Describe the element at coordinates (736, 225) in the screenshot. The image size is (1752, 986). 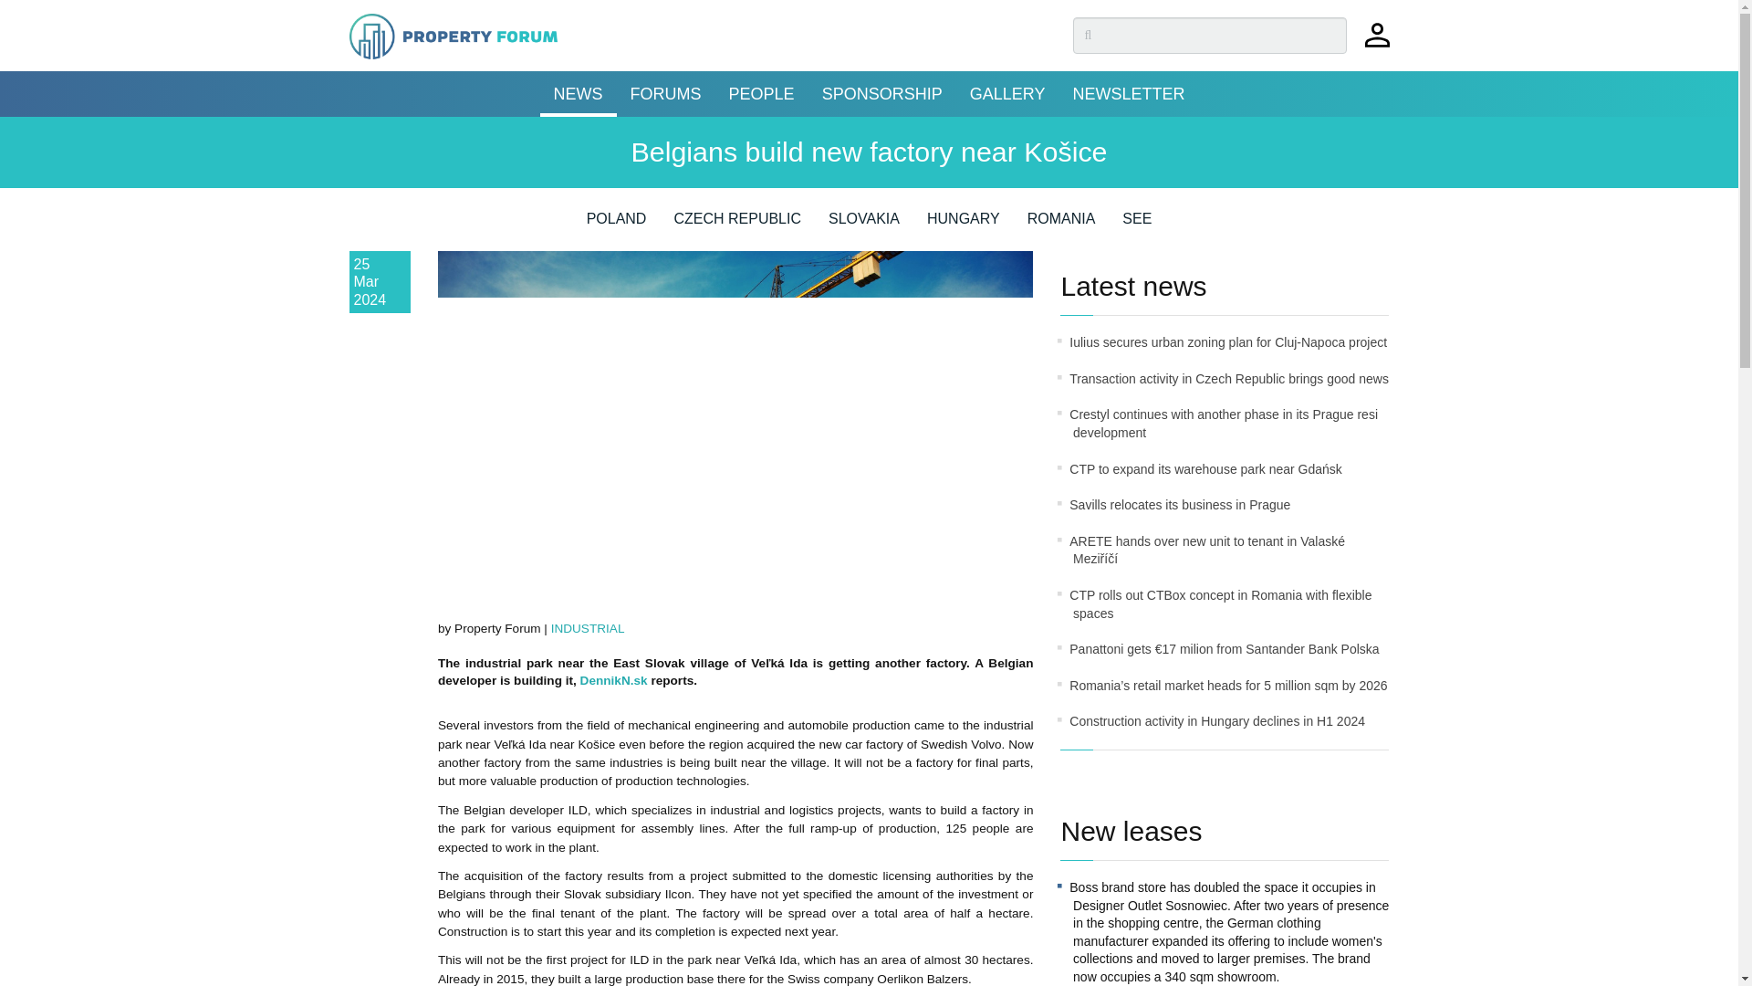
I see `CZECH REPUBLIC` at that location.